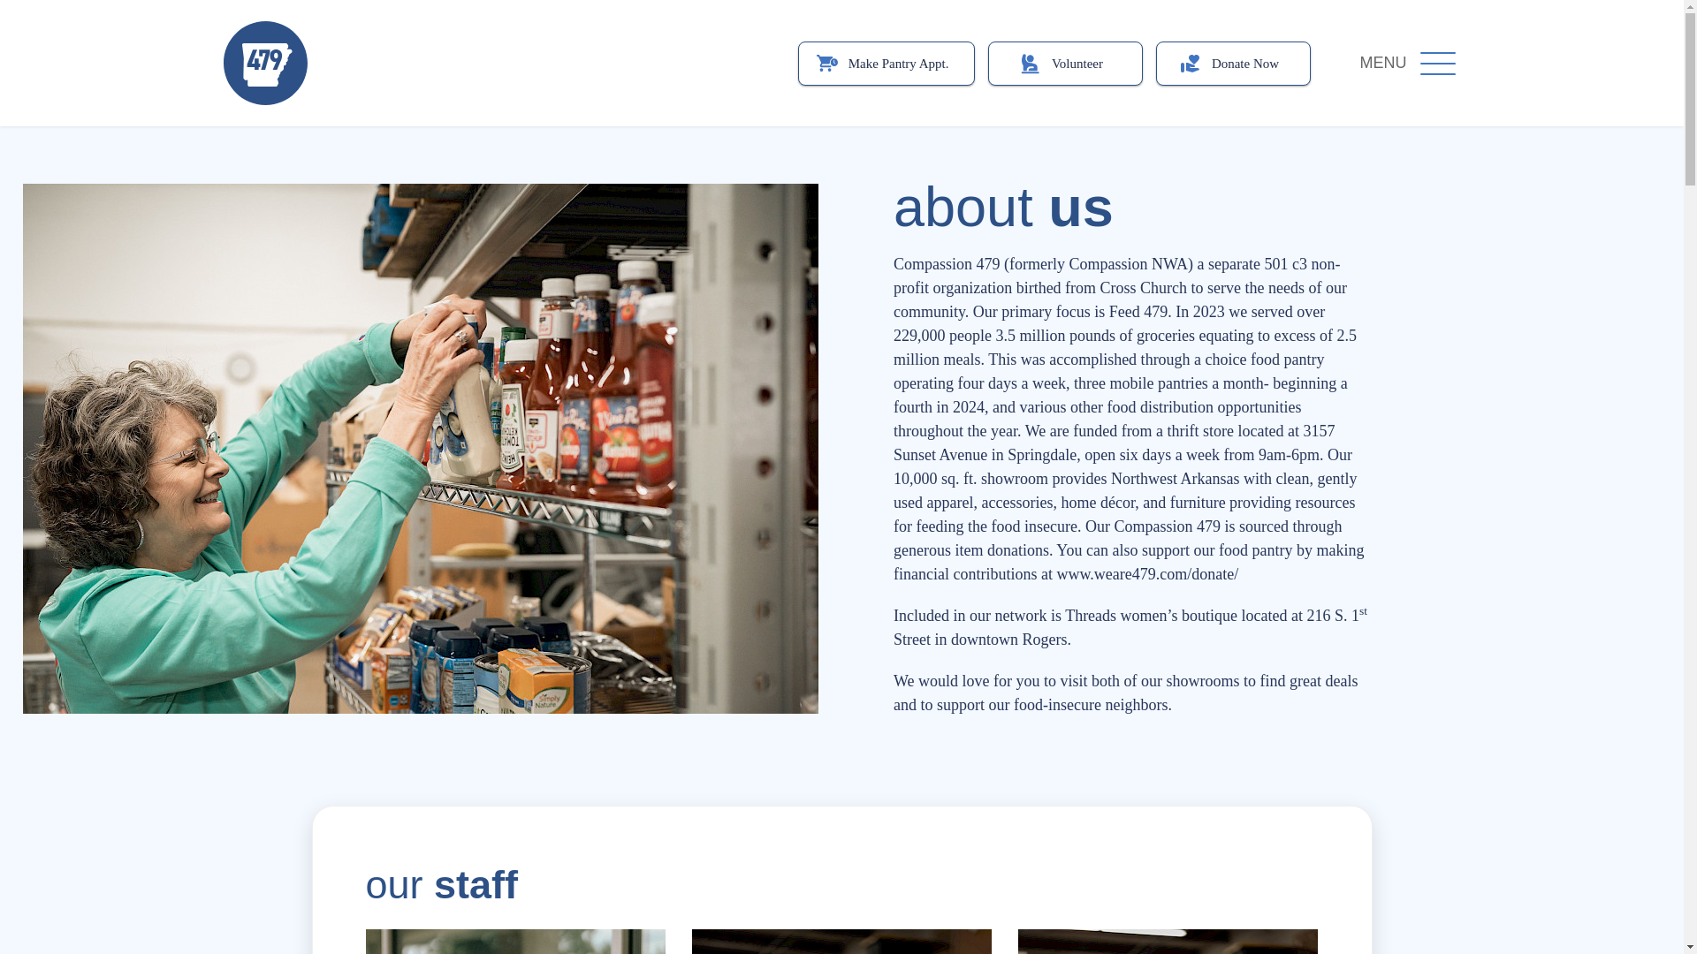 Image resolution: width=1697 pixels, height=954 pixels. Describe the element at coordinates (1064, 63) in the screenshot. I see `Volunteer` at that location.